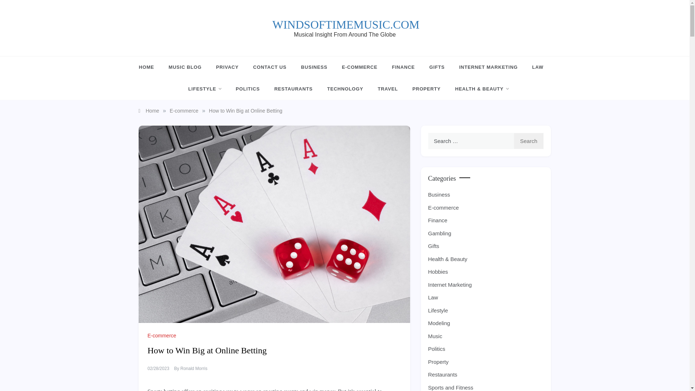 The width and height of the screenshot is (695, 391). I want to click on PRIVACY, so click(227, 67).